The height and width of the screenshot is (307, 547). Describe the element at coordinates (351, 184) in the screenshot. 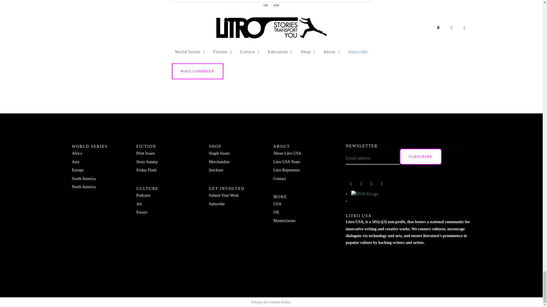

I see `Facebook` at that location.